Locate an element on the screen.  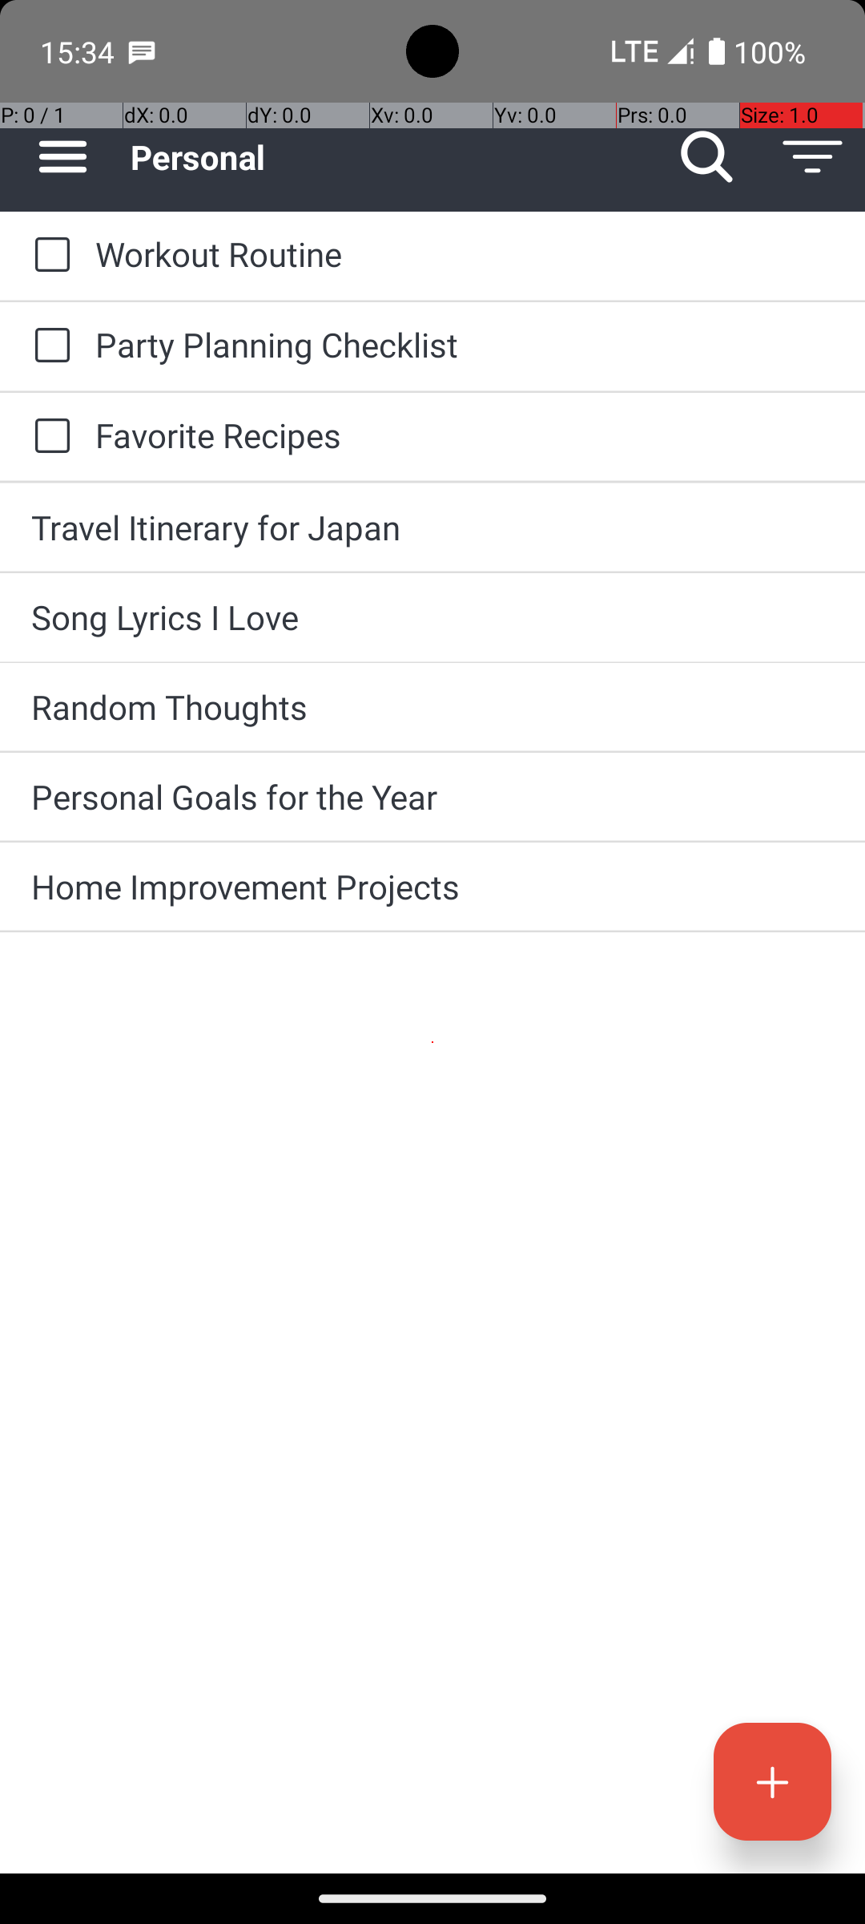
to-do: Favorite Recipes is located at coordinates (48, 437).